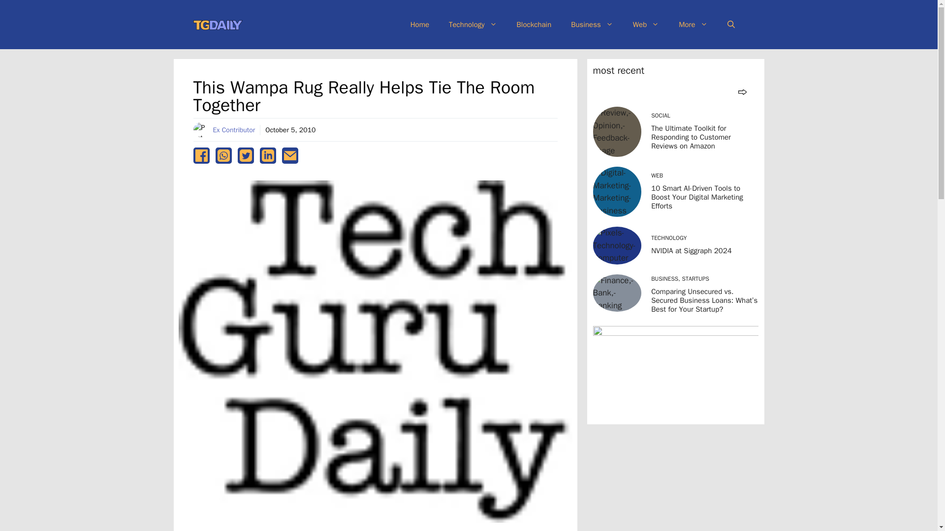  I want to click on More, so click(693, 25).